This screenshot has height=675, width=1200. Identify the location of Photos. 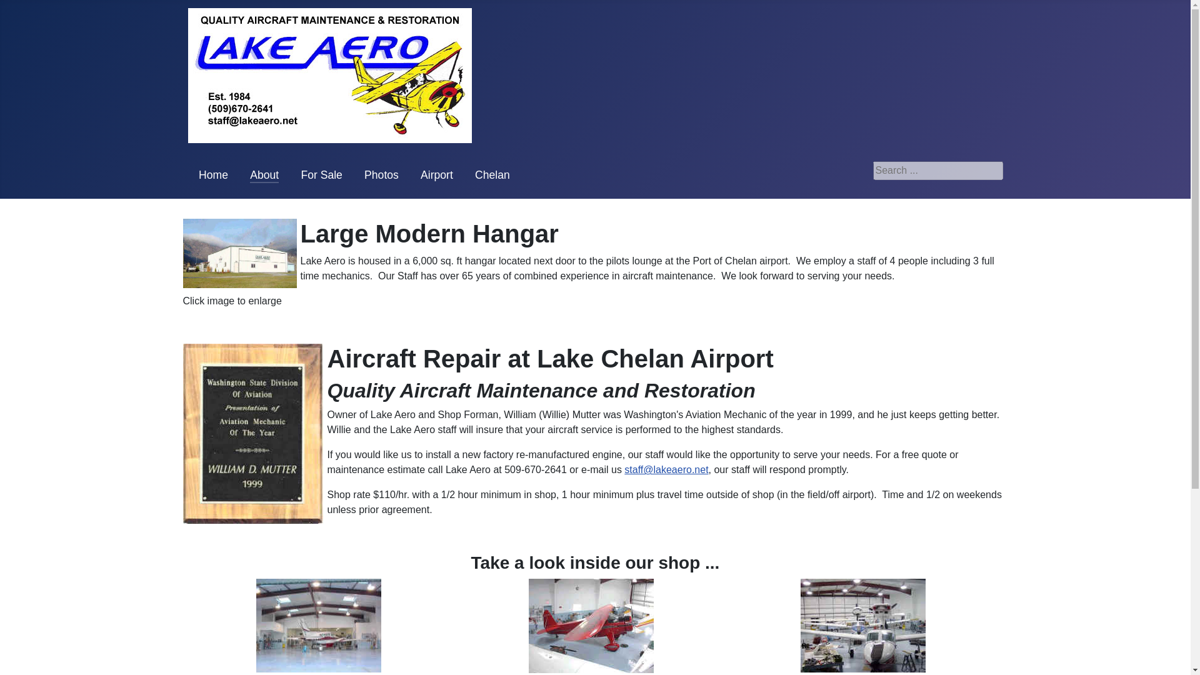
(381, 174).